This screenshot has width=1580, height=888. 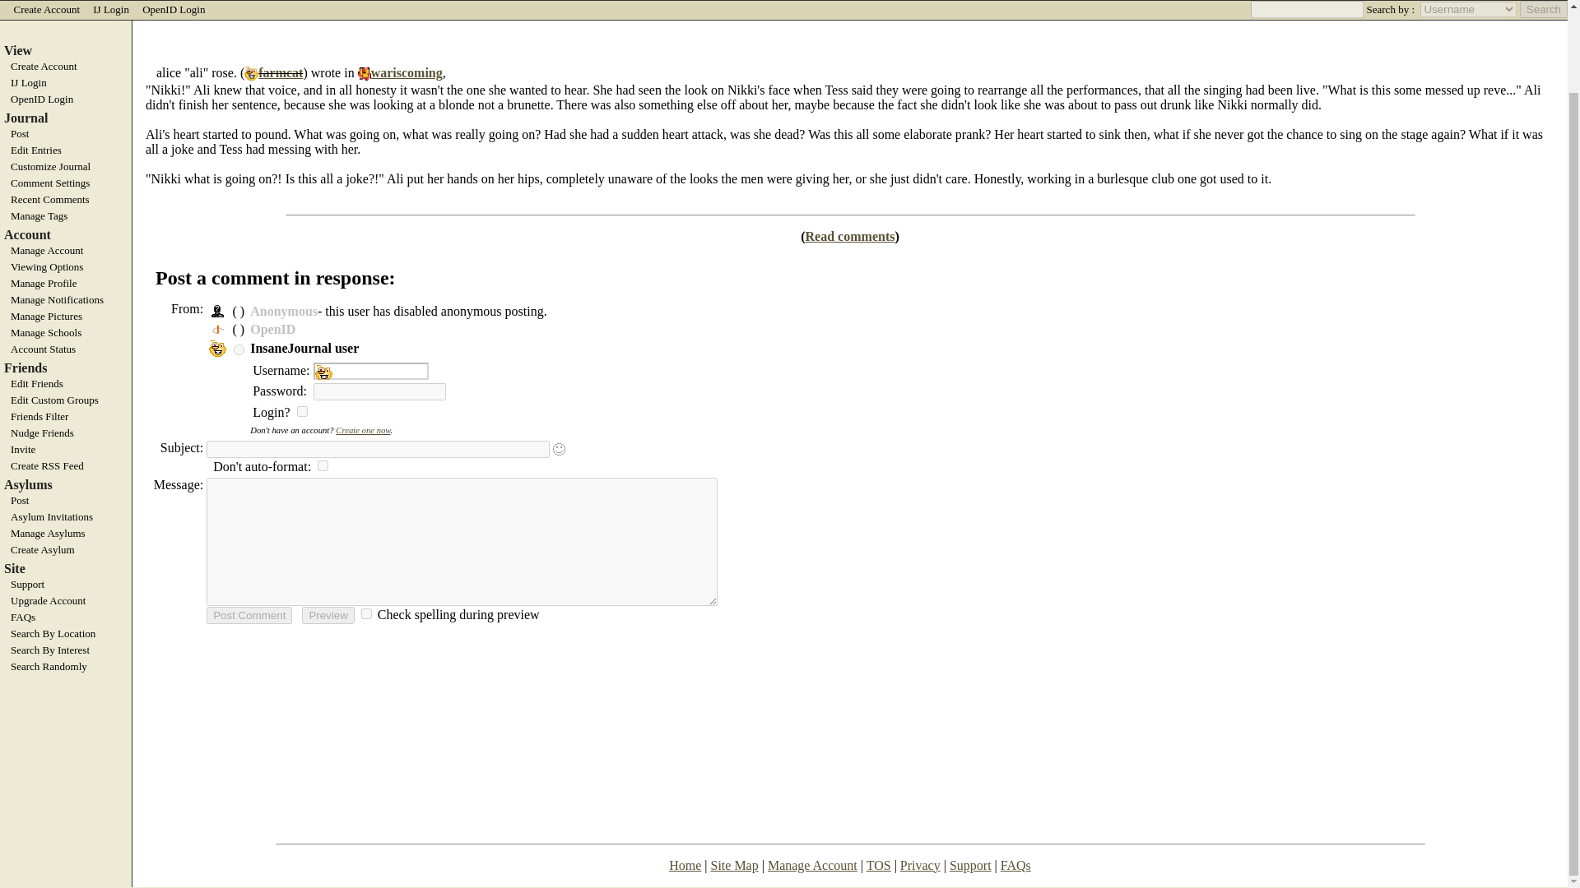 I want to click on Post Comment, so click(x=249, y=614).